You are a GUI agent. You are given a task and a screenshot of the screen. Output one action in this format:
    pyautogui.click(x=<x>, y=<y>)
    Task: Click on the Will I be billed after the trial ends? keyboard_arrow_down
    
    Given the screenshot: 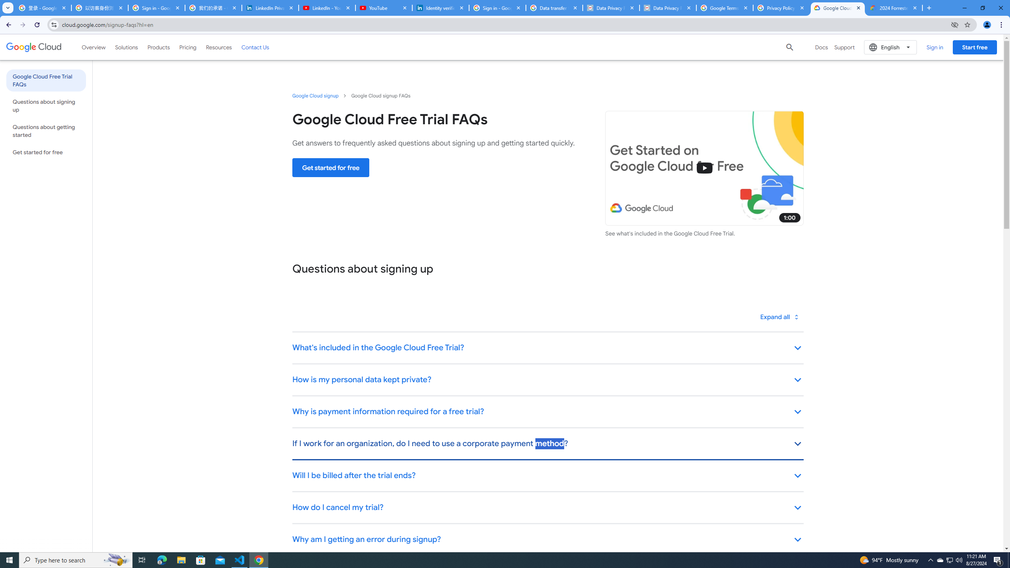 What is the action you would take?
    pyautogui.click(x=548, y=476)
    